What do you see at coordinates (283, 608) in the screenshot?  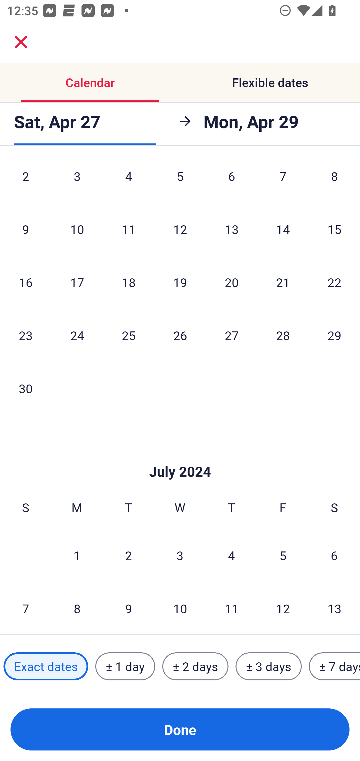 I see `12 Friday, July 12, 2024` at bounding box center [283, 608].